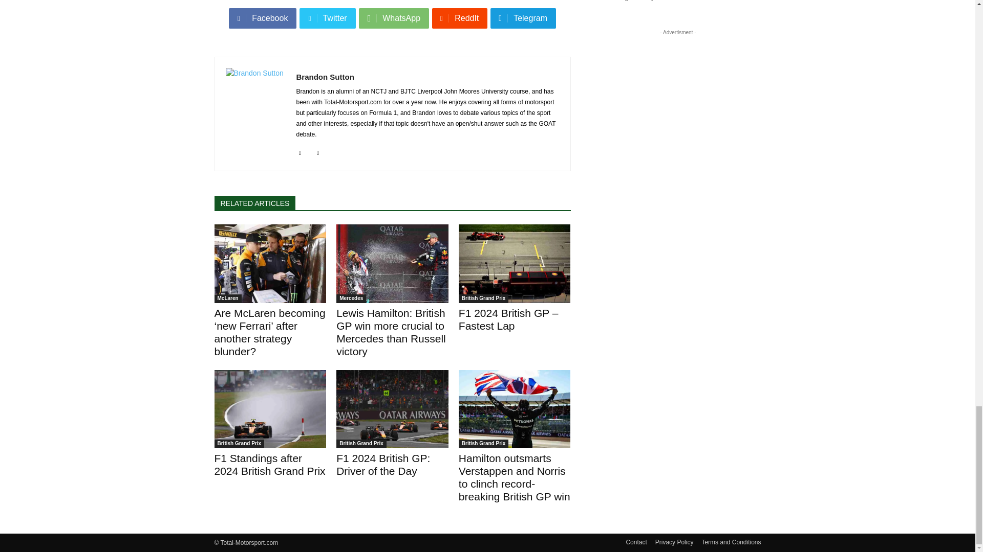 This screenshot has width=983, height=552. What do you see at coordinates (523, 18) in the screenshot?
I see `Telegram` at bounding box center [523, 18].